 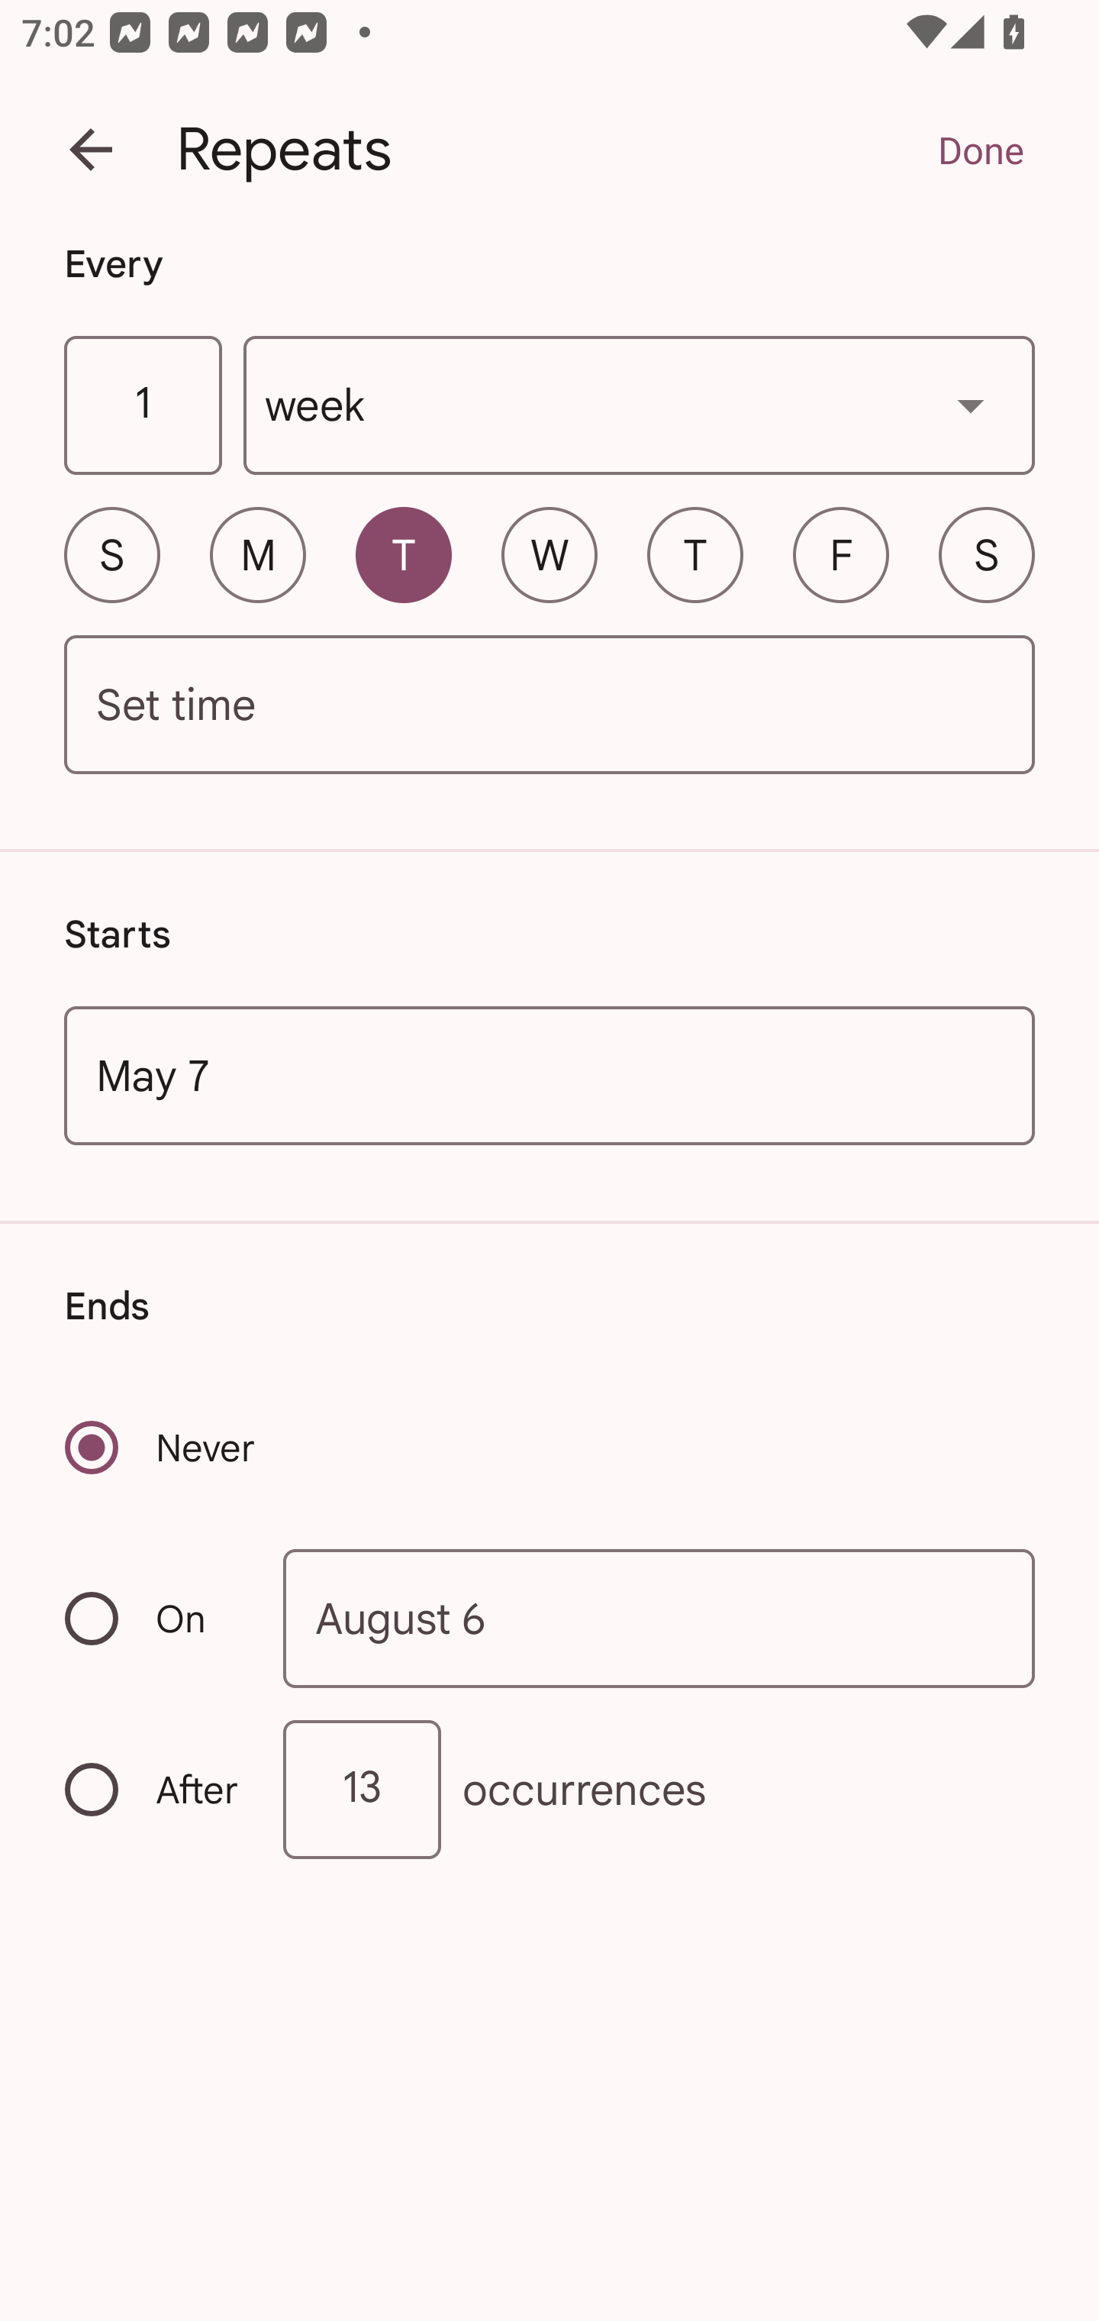 I want to click on May 7, so click(x=549, y=1075).